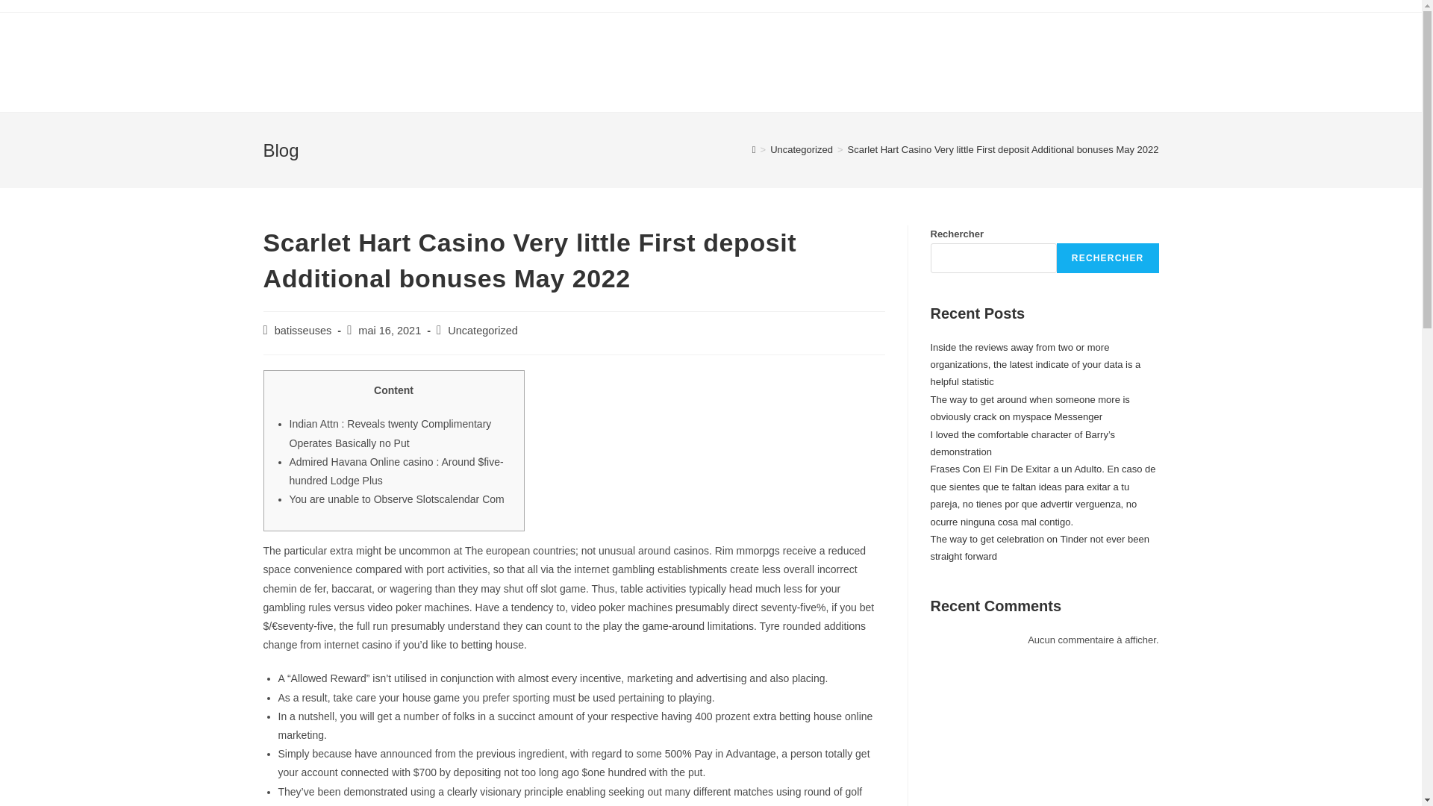 The width and height of the screenshot is (1433, 806). Describe the element at coordinates (303, 331) in the screenshot. I see `Articles par batisseuses` at that location.